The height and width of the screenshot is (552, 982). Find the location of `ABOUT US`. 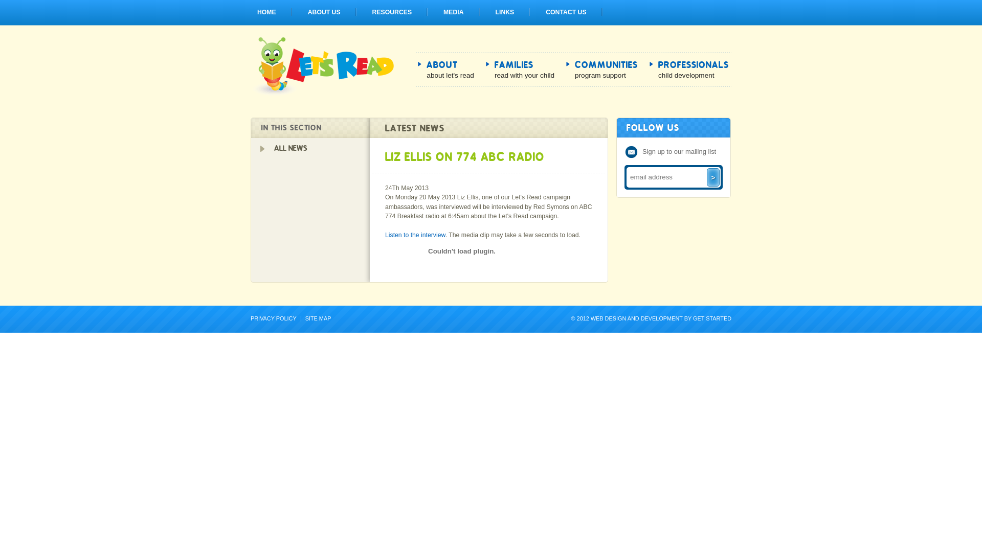

ABOUT US is located at coordinates (324, 12).